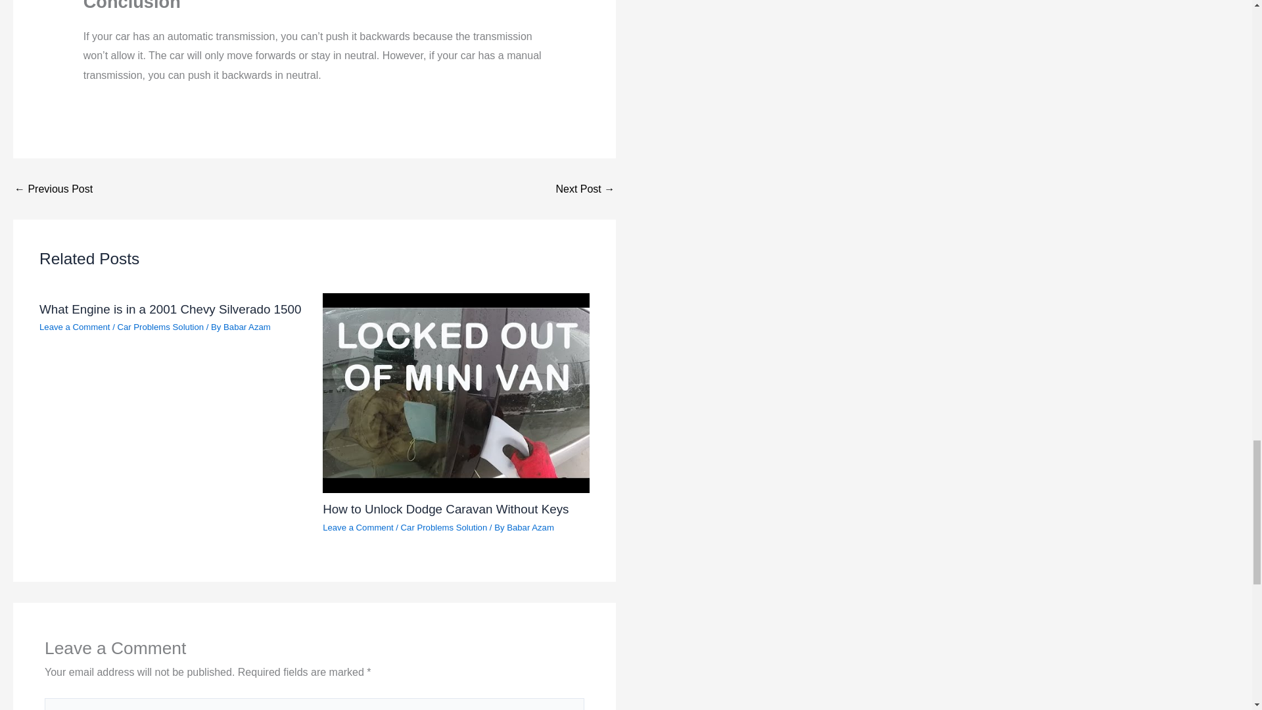 Image resolution: width=1262 pixels, height=710 pixels. Describe the element at coordinates (170, 309) in the screenshot. I see `What Engine is in a 2001 Chevy Silverado 1500` at that location.